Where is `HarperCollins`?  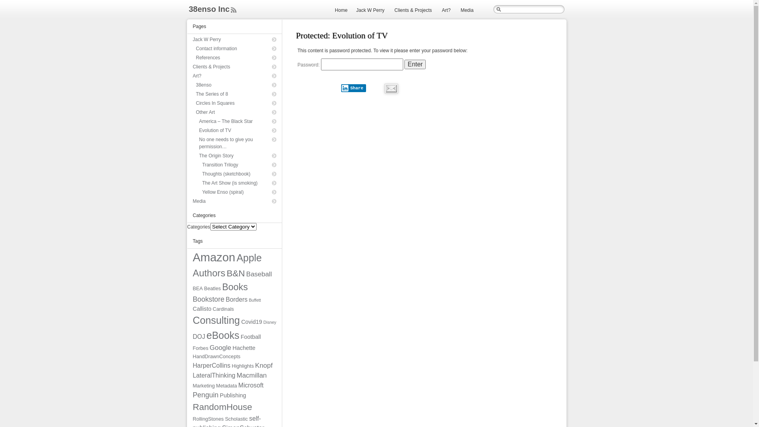 HarperCollins is located at coordinates (212, 365).